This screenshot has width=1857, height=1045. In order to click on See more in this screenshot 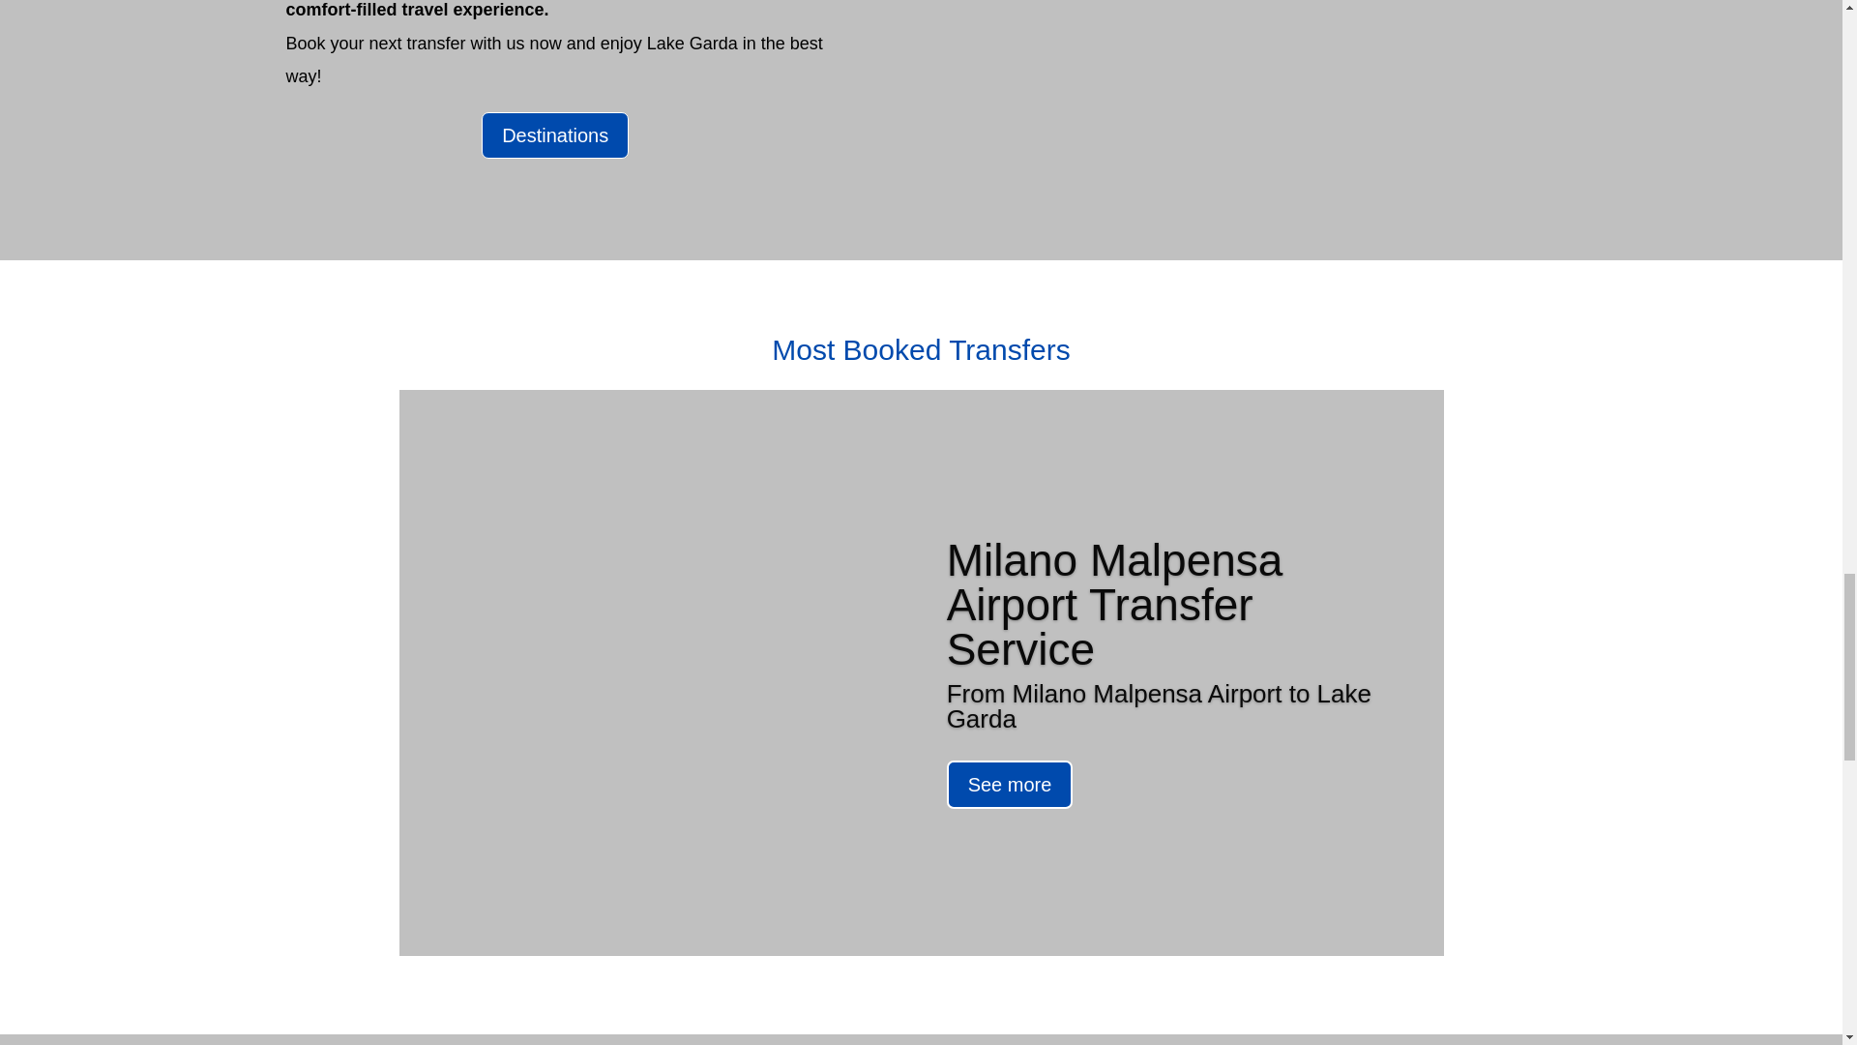, I will do `click(1010, 825)`.